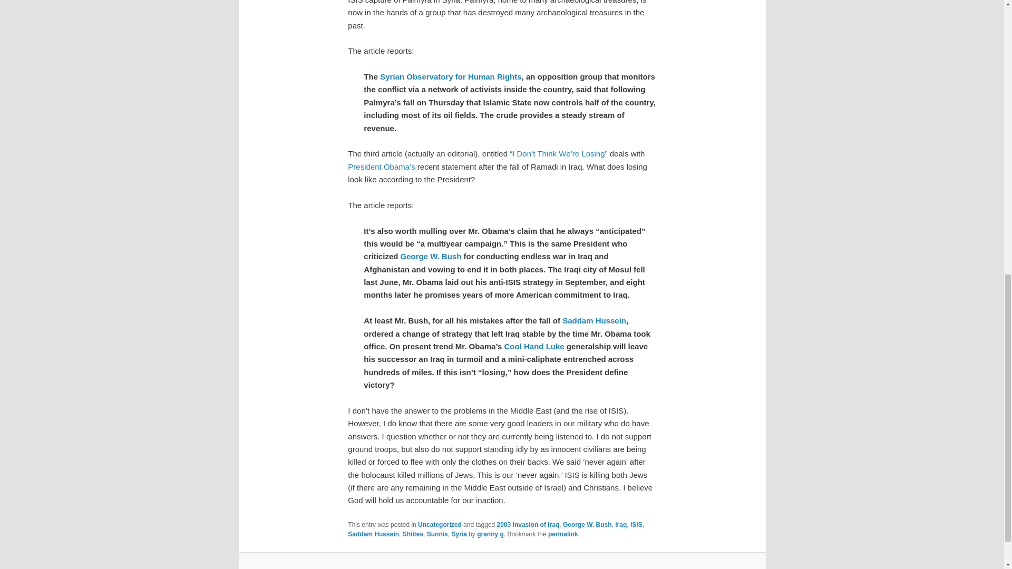  Describe the element at coordinates (431, 256) in the screenshot. I see `George W. Bush` at that location.